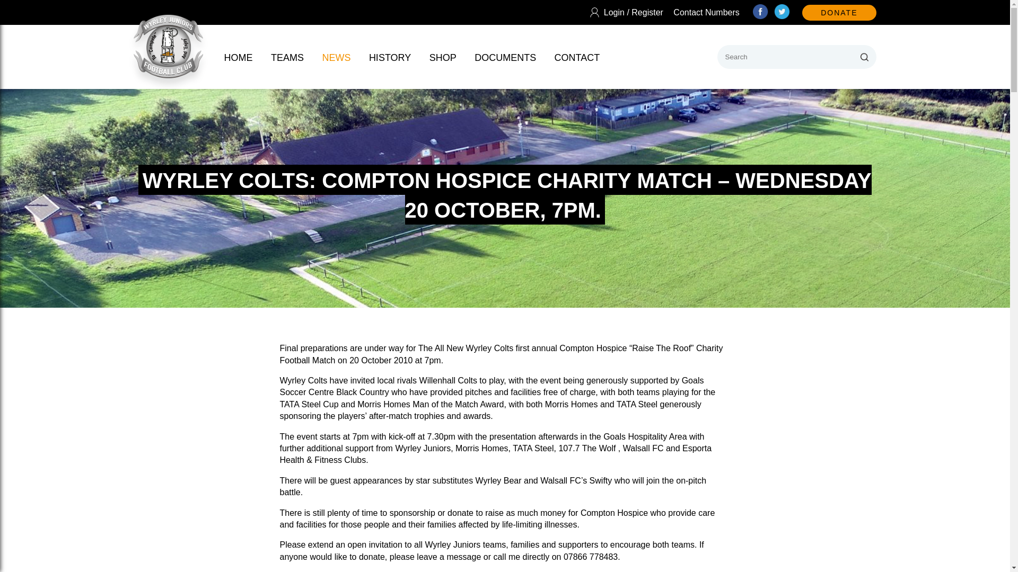 This screenshot has width=1018, height=572. Describe the element at coordinates (577, 57) in the screenshot. I see `CONTACT` at that location.